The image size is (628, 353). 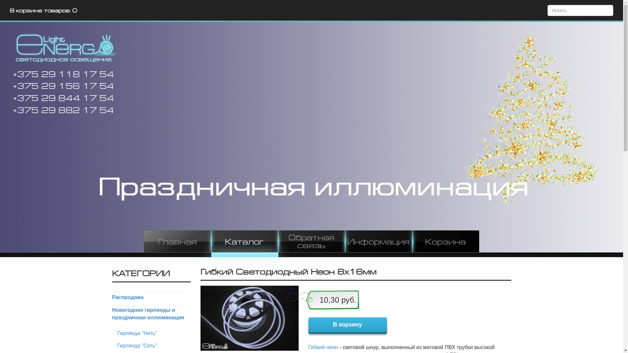 I want to click on +375 29 156 17 54, so click(x=61, y=86).